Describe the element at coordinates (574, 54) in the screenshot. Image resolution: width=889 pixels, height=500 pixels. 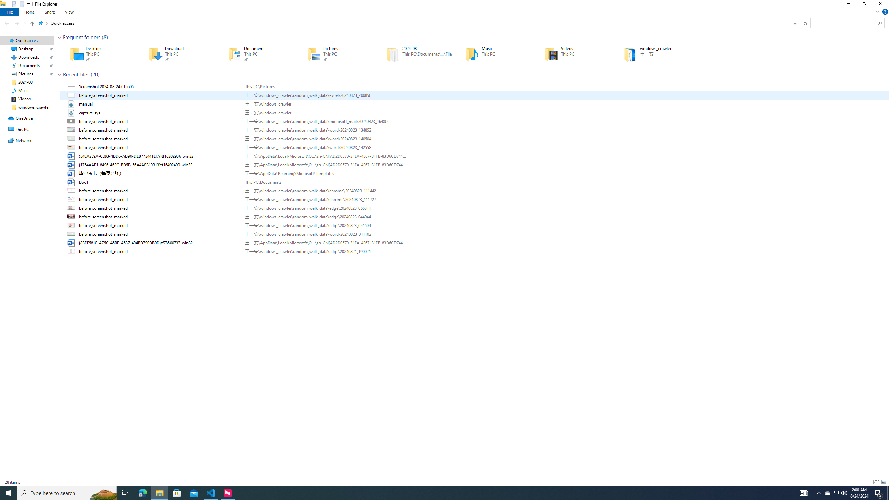
I see `Videos` at that location.